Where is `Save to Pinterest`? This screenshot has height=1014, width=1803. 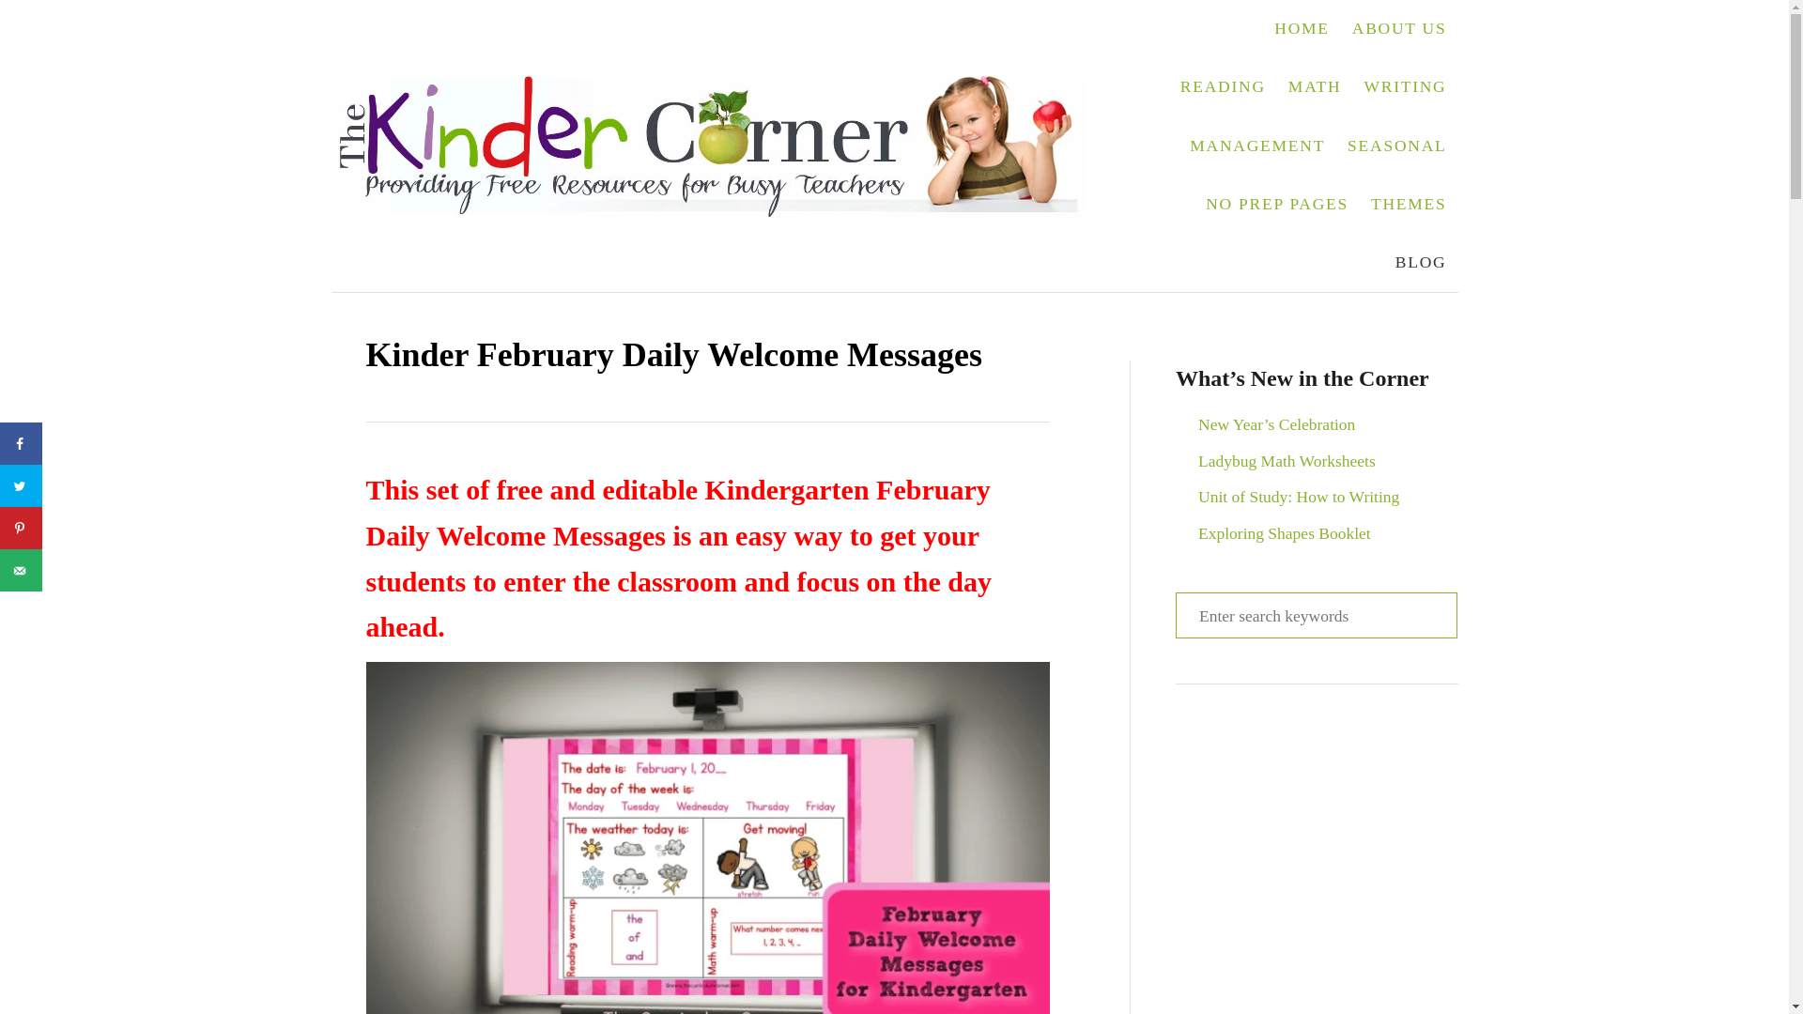 Save to Pinterest is located at coordinates (21, 528).